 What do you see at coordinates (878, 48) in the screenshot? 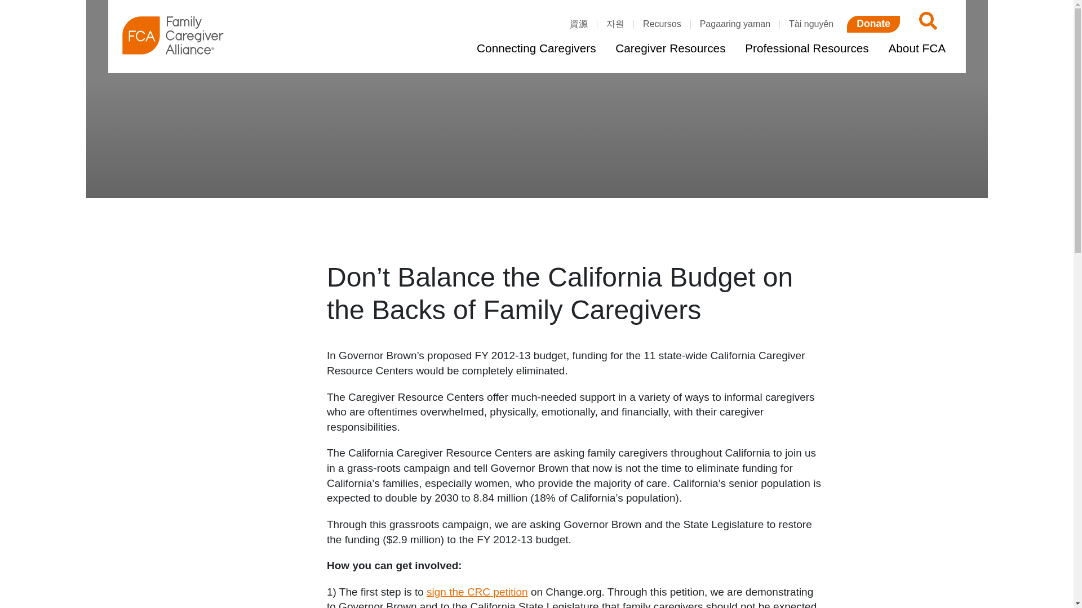
I see `Toggle dropdown` at bounding box center [878, 48].